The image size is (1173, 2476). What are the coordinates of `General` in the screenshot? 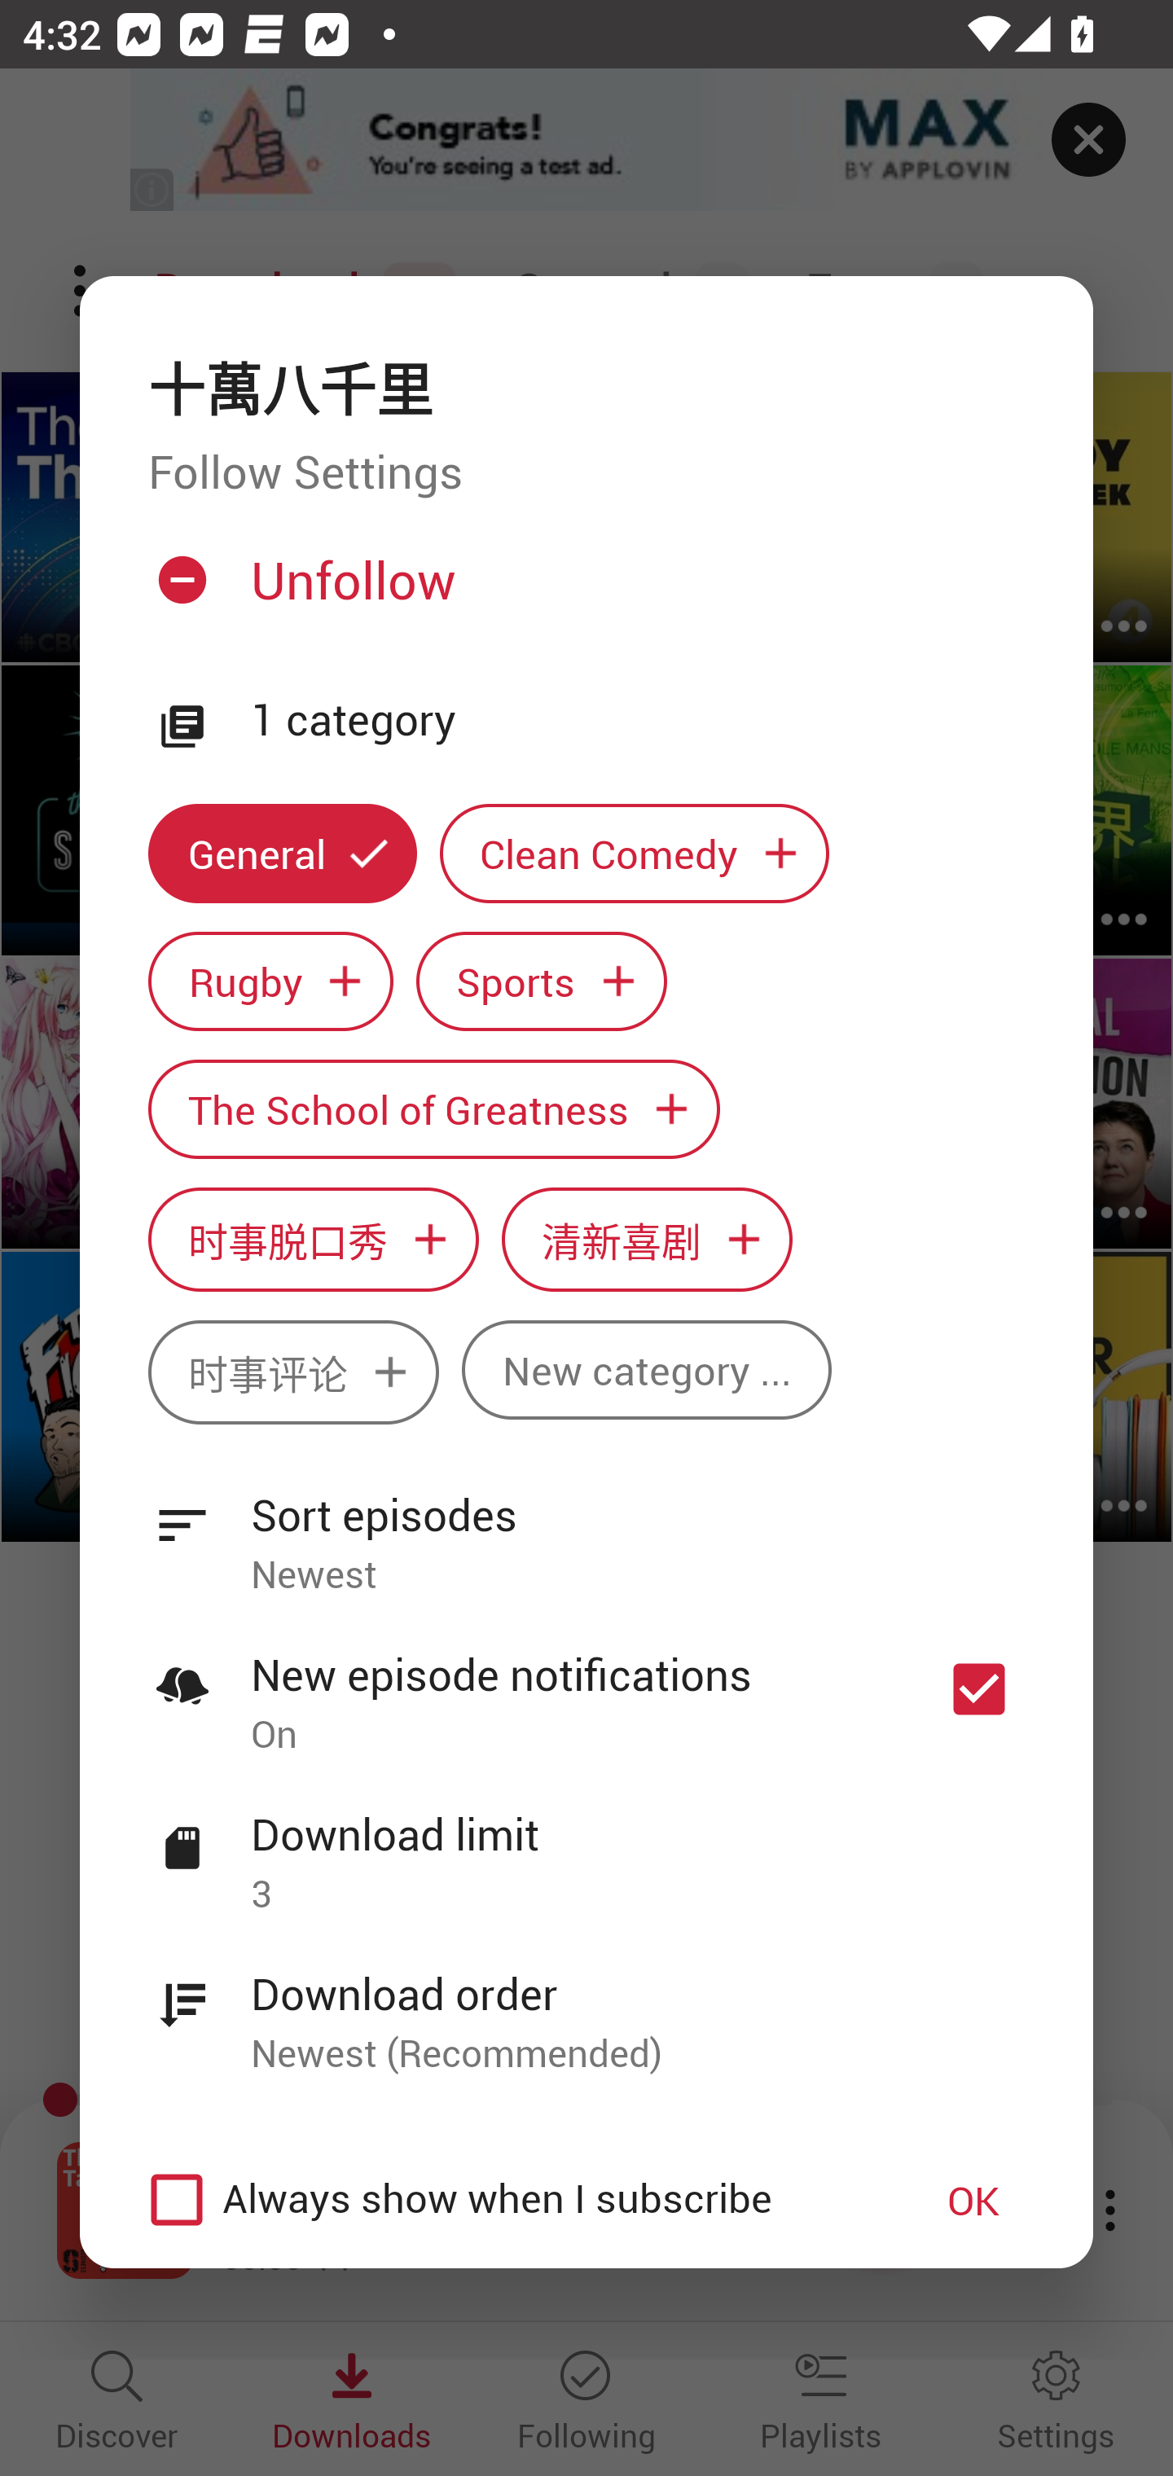 It's located at (282, 854).